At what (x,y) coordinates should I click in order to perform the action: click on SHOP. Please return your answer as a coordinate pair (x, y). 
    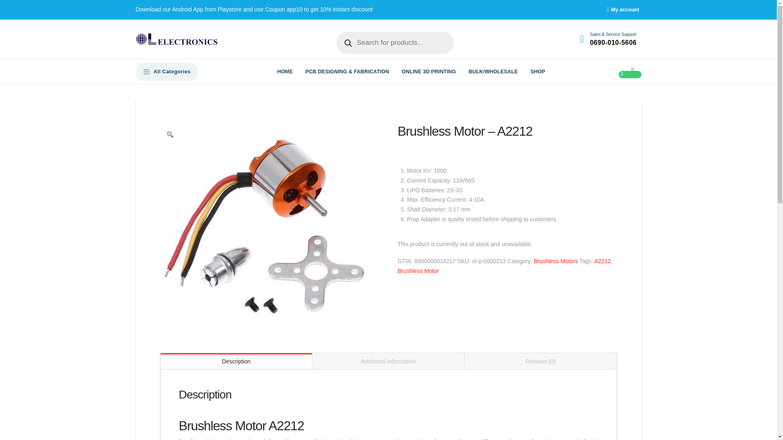
    Looking at the image, I should click on (537, 72).